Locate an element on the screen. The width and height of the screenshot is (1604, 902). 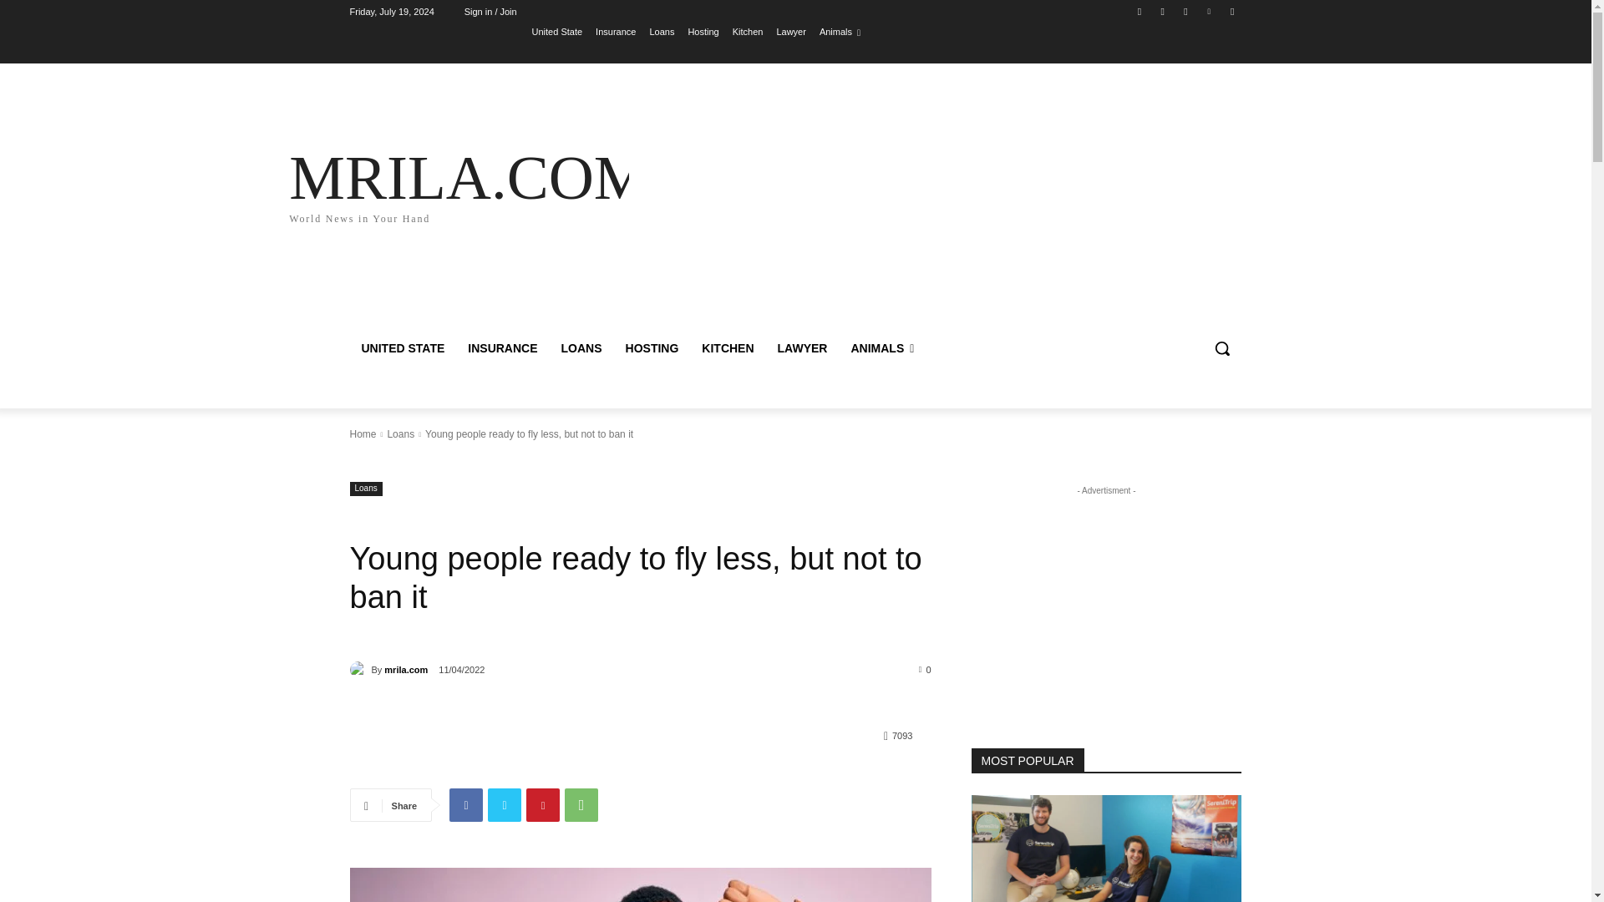
Kitchen is located at coordinates (748, 31).